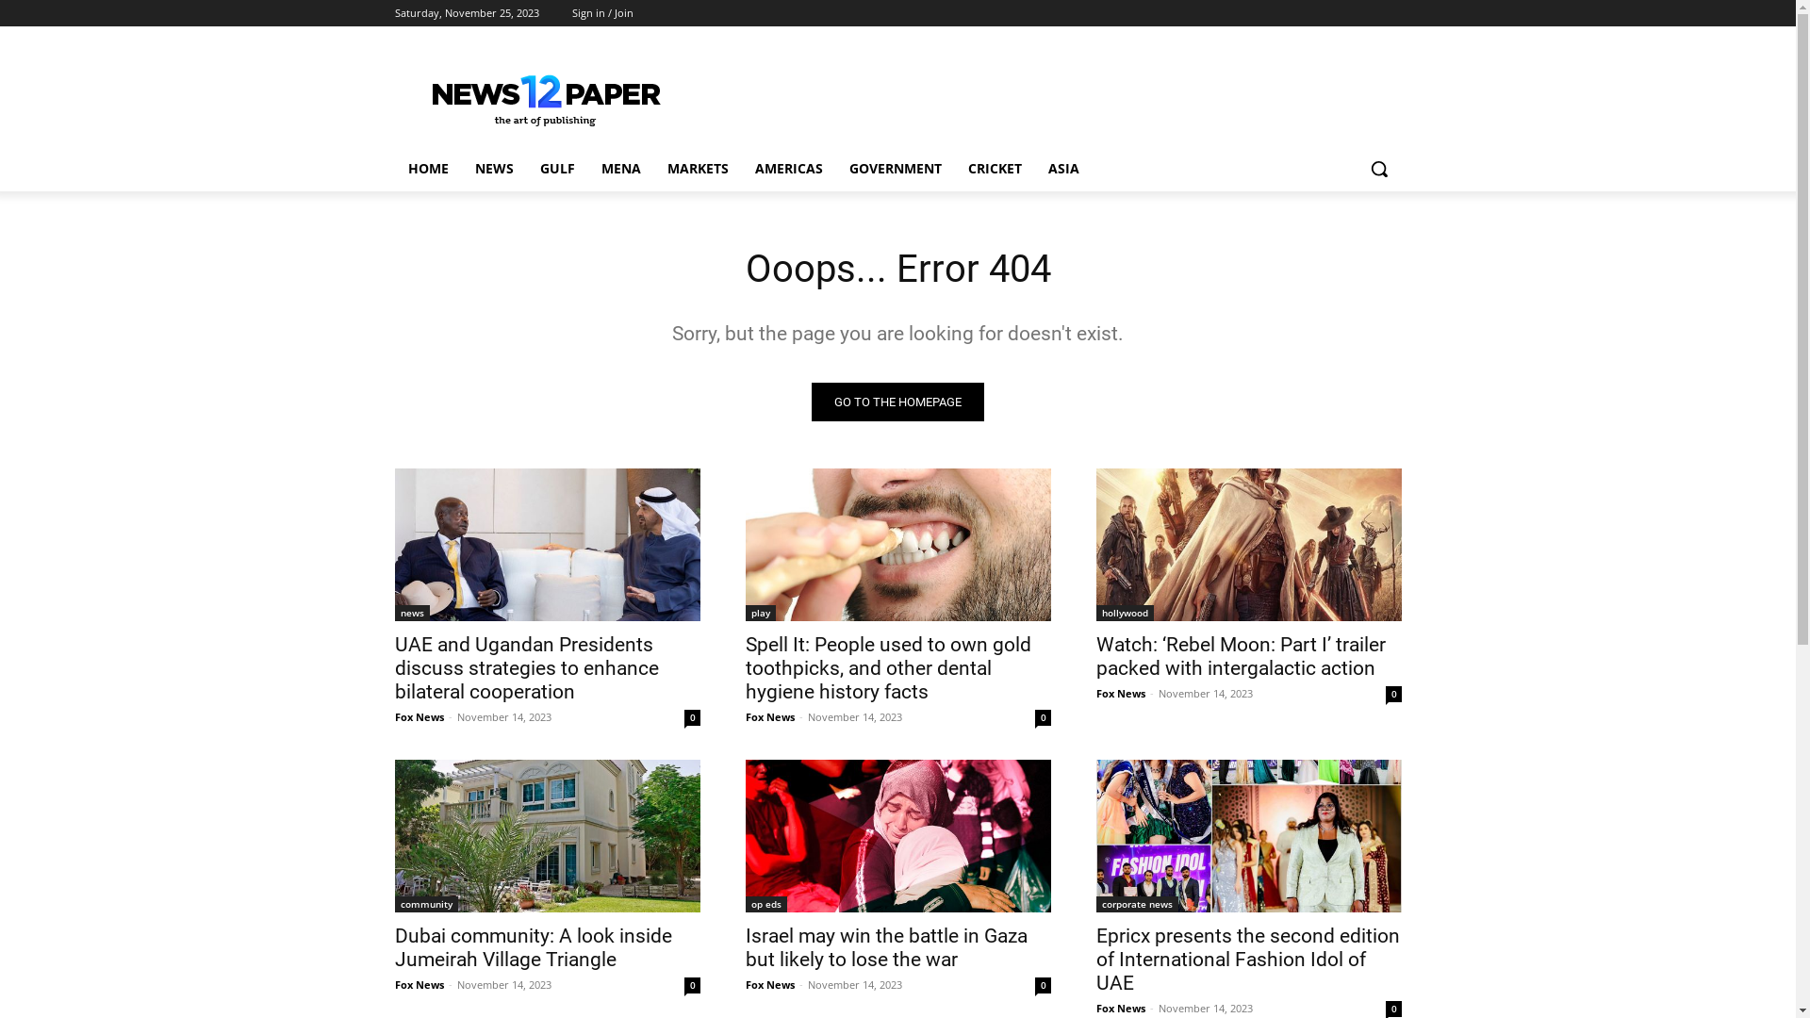  Describe the element at coordinates (1063, 169) in the screenshot. I see `ASIA` at that location.